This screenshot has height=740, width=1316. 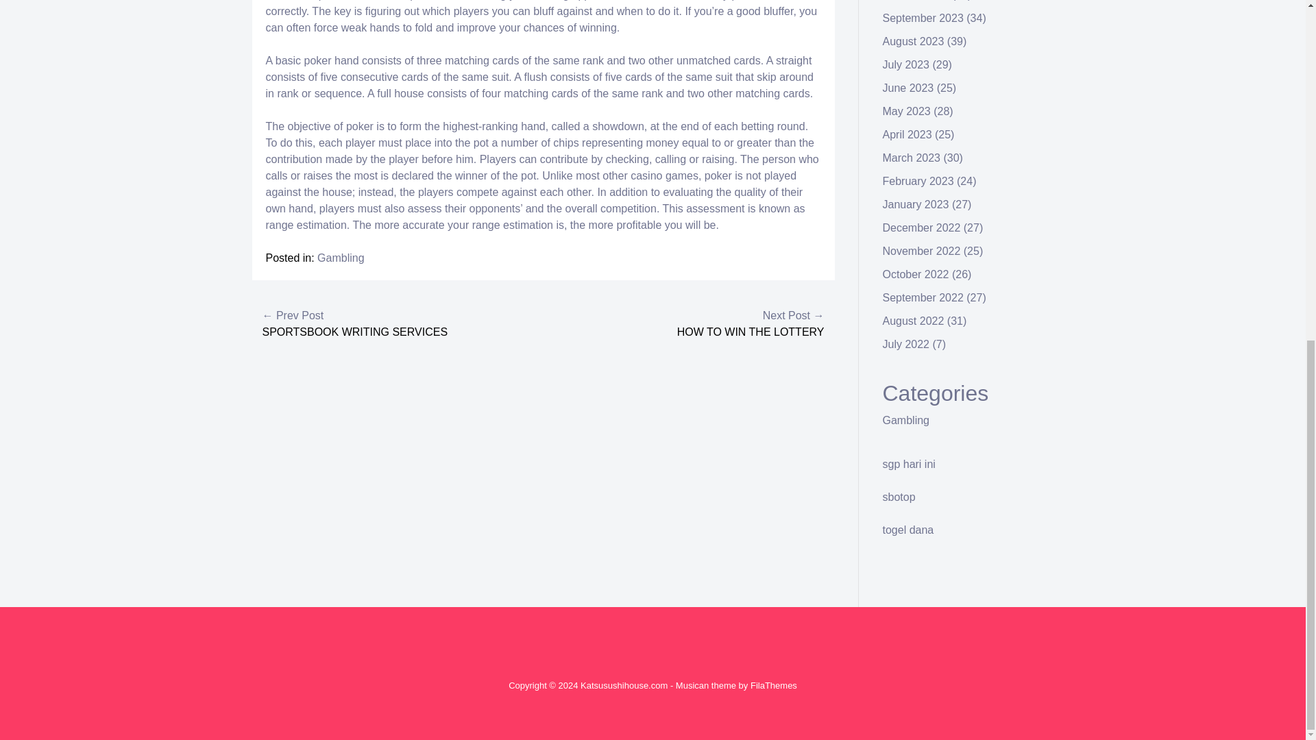 What do you see at coordinates (923, 18) in the screenshot?
I see `September 2023` at bounding box center [923, 18].